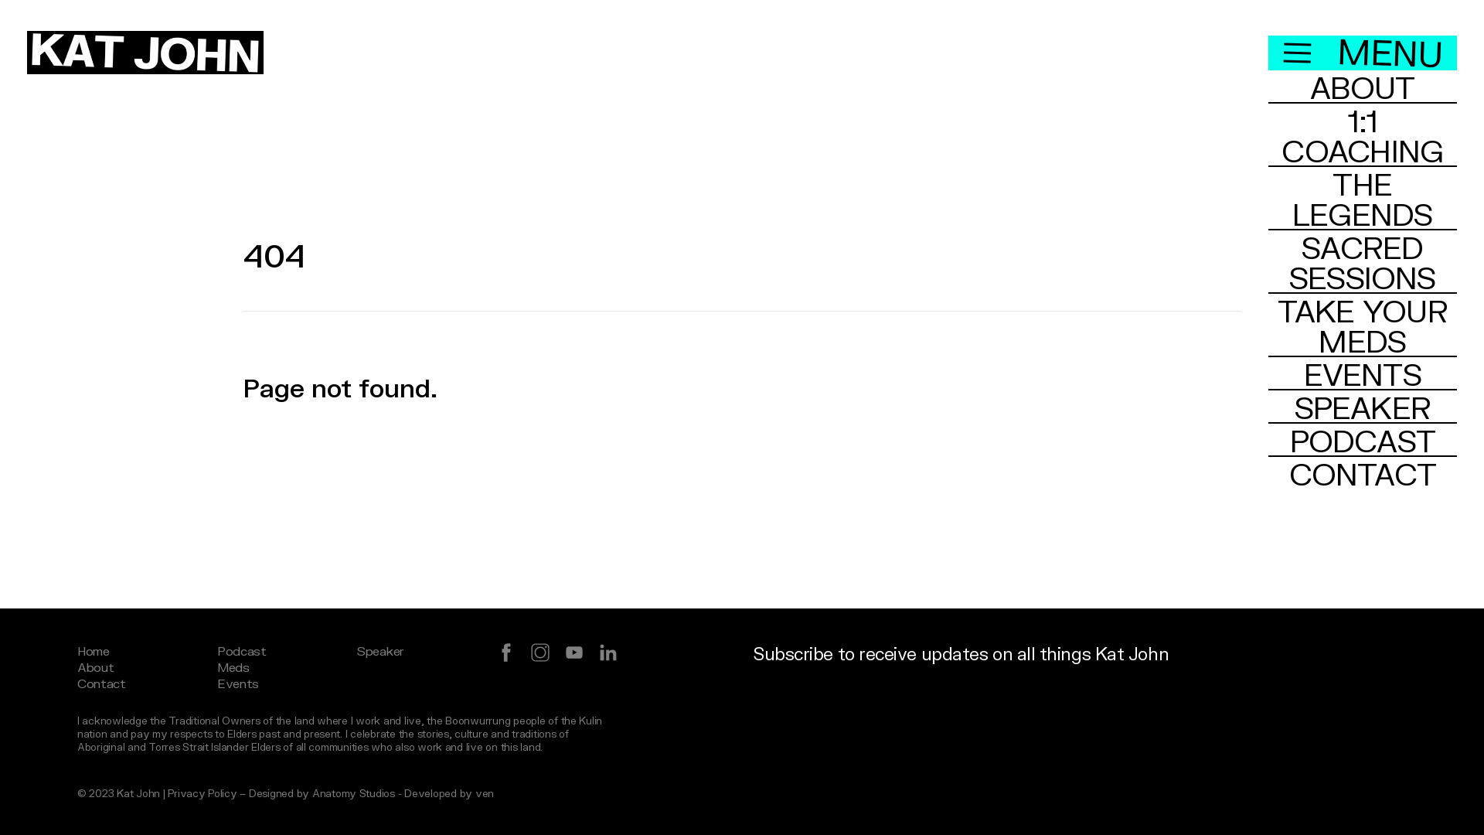  What do you see at coordinates (322, 793) in the screenshot?
I see `Designed by Anatomy Studios` at bounding box center [322, 793].